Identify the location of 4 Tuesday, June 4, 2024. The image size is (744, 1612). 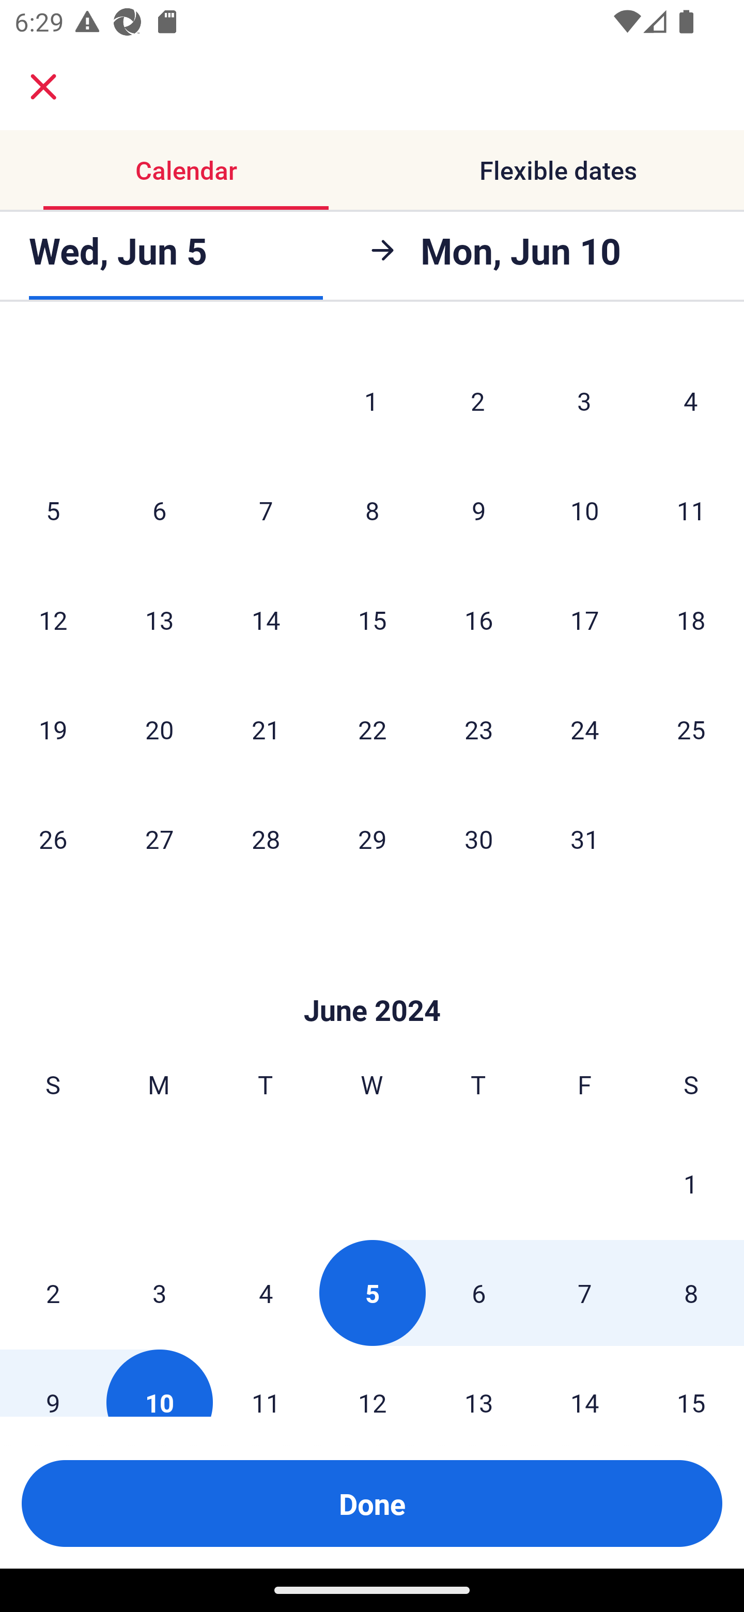
(266, 1293).